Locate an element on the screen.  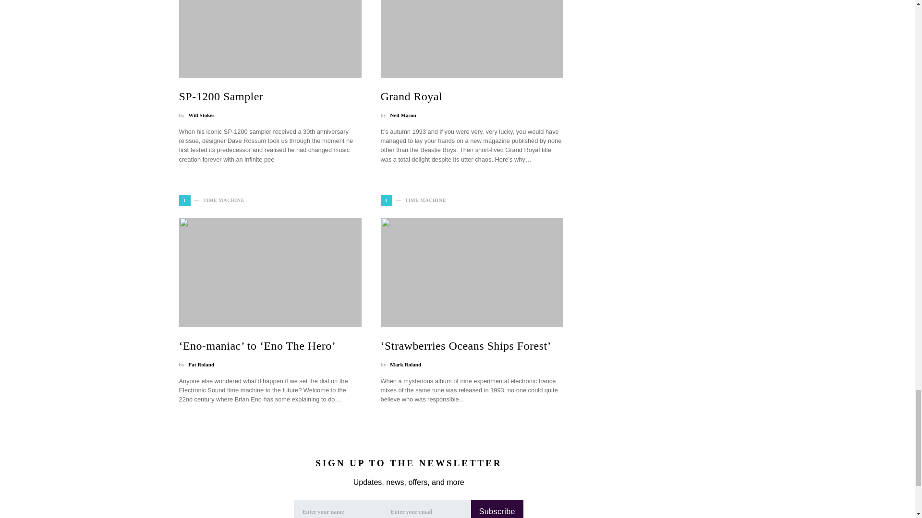
View all posts by Neil Mason is located at coordinates (402, 115).